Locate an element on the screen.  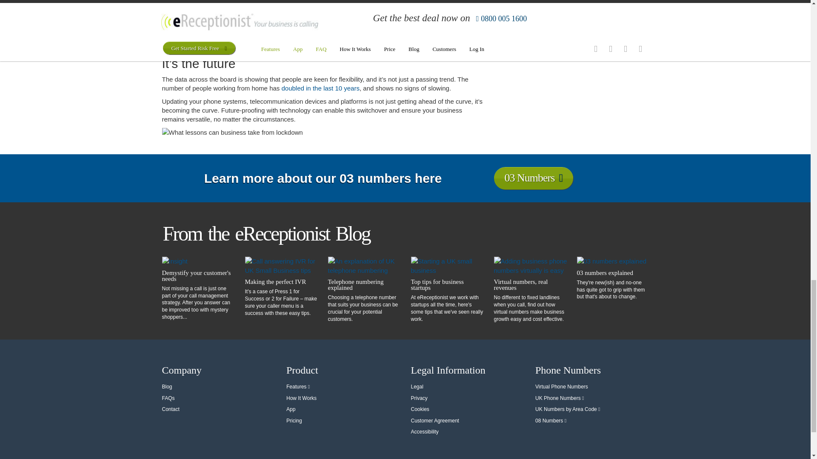
Telephone numbering explained is located at coordinates (364, 284).